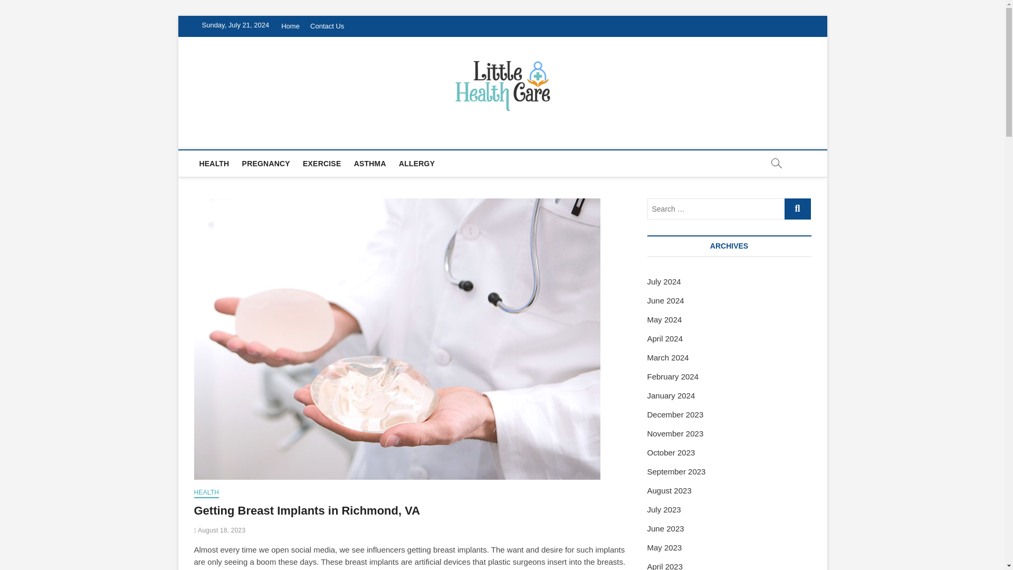 The height and width of the screenshot is (570, 1013). What do you see at coordinates (671, 452) in the screenshot?
I see `October 2023` at bounding box center [671, 452].